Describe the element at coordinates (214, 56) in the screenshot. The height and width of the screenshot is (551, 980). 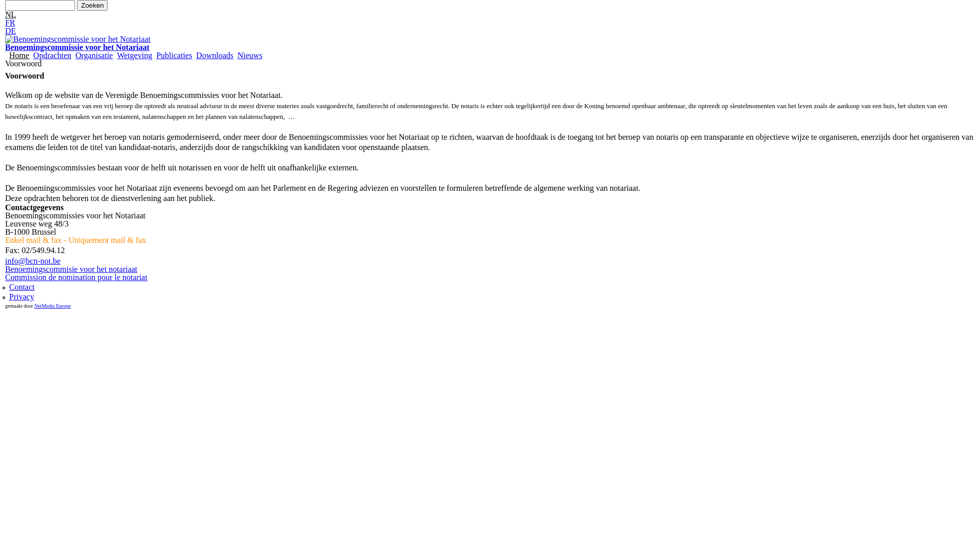
I see `Downloads` at that location.